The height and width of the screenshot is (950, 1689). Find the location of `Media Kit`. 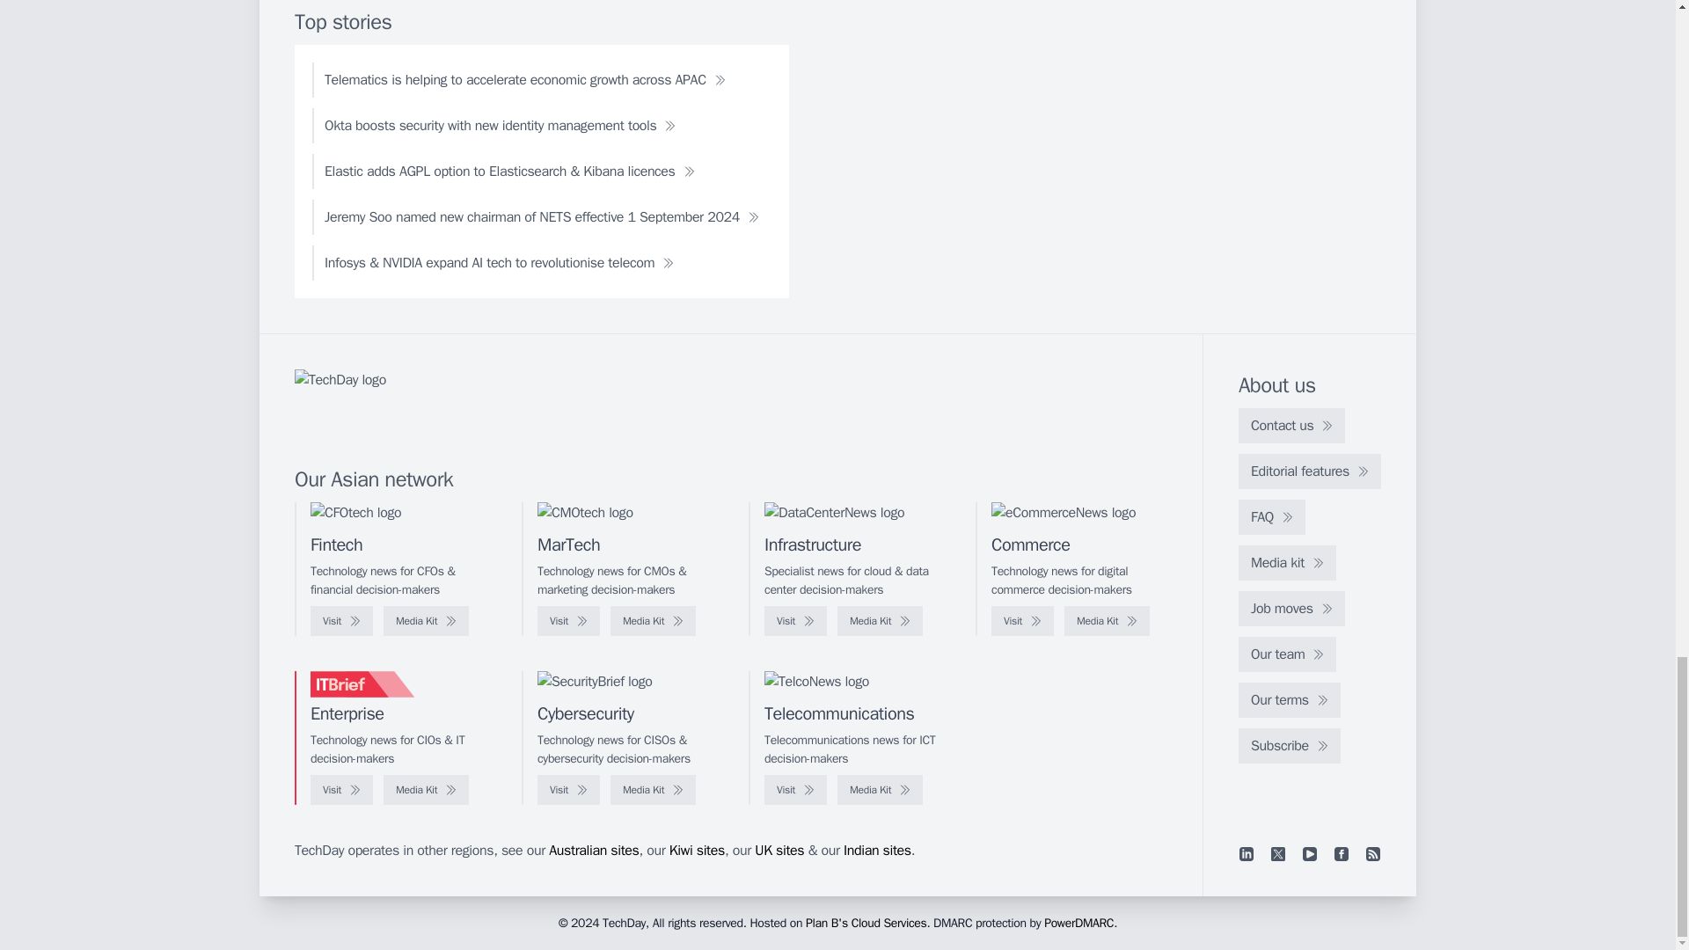

Media Kit is located at coordinates (880, 621).